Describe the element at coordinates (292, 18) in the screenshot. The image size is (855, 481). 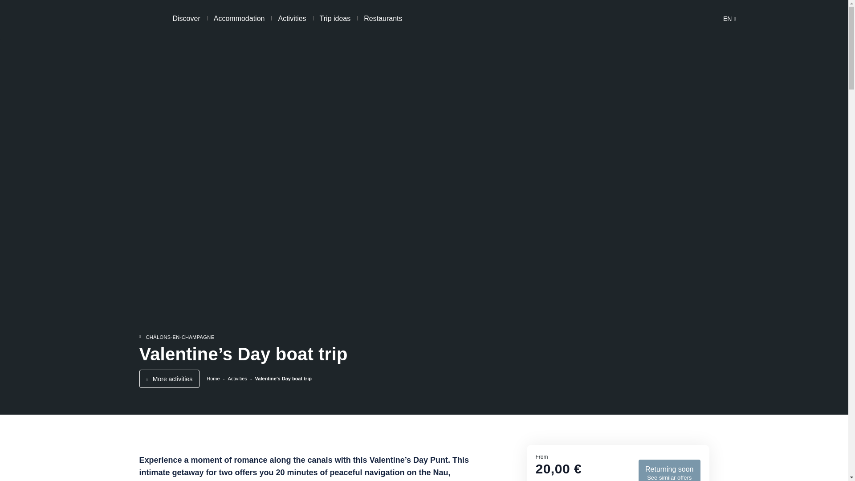
I see `EN` at that location.